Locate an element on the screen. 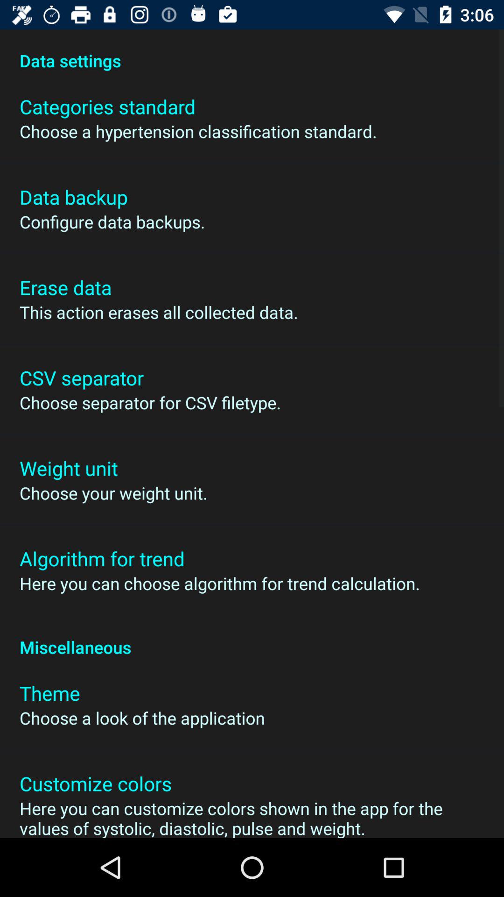 This screenshot has width=504, height=897. open the item below data backup item is located at coordinates (112, 221).